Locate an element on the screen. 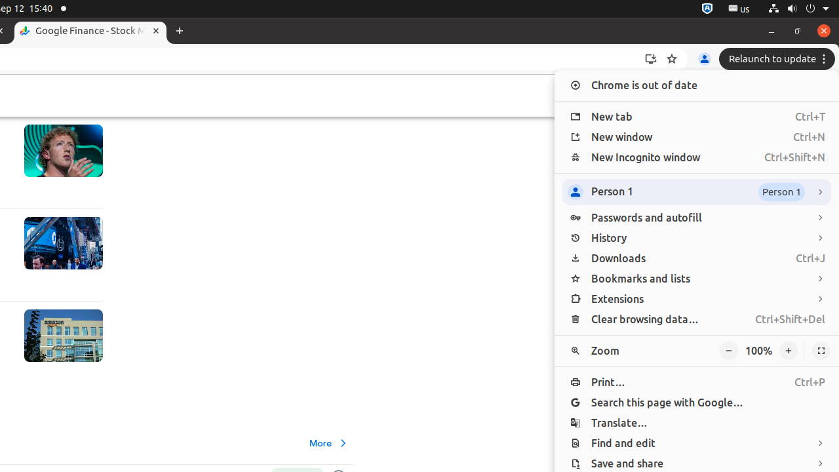 This screenshot has height=472, width=839. Zoom is located at coordinates (697, 351).